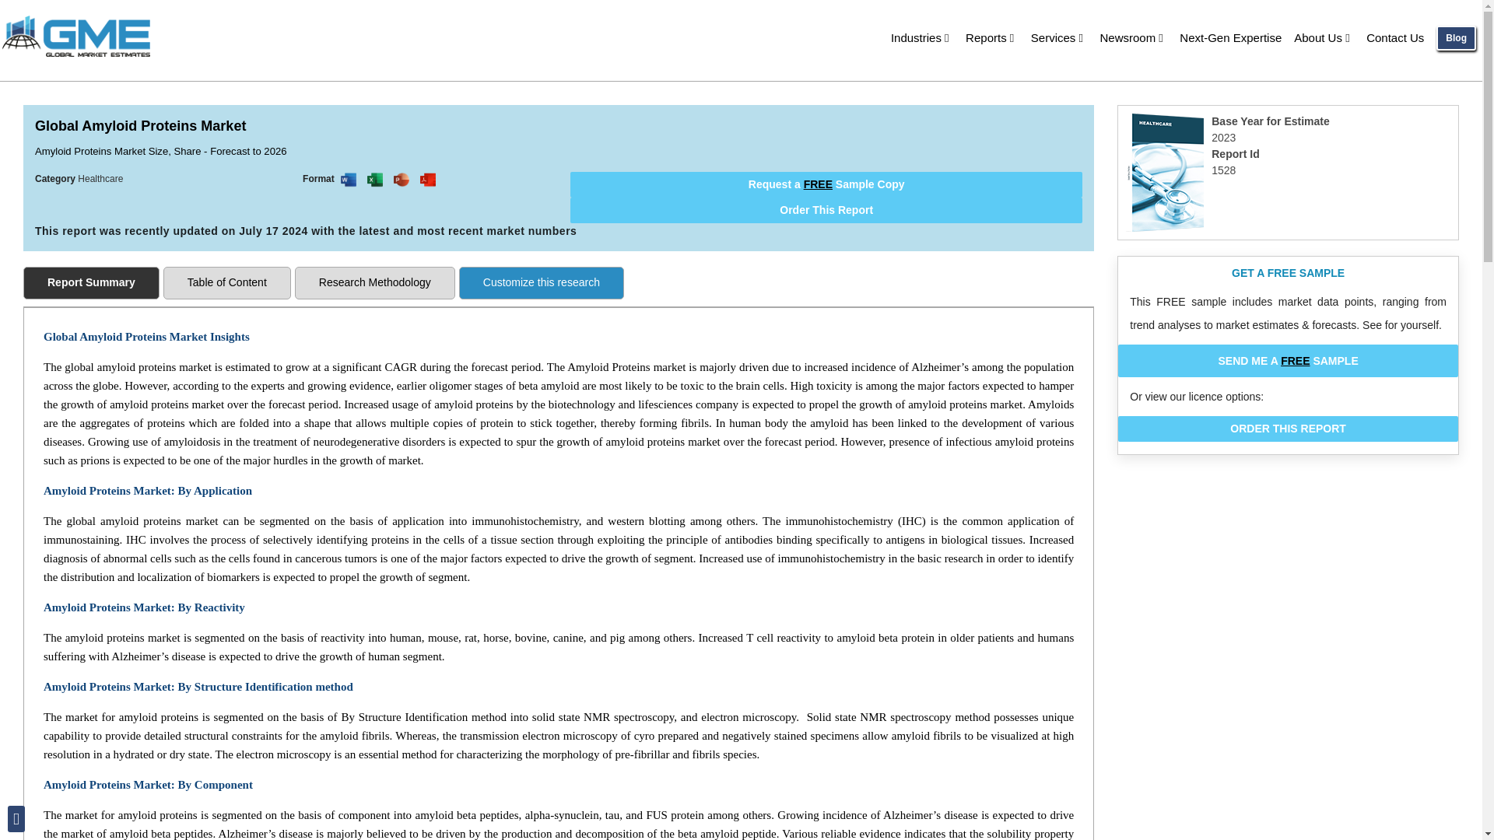  What do you see at coordinates (375, 179) in the screenshot?
I see `This report is available in EXCEL SHEET format` at bounding box center [375, 179].